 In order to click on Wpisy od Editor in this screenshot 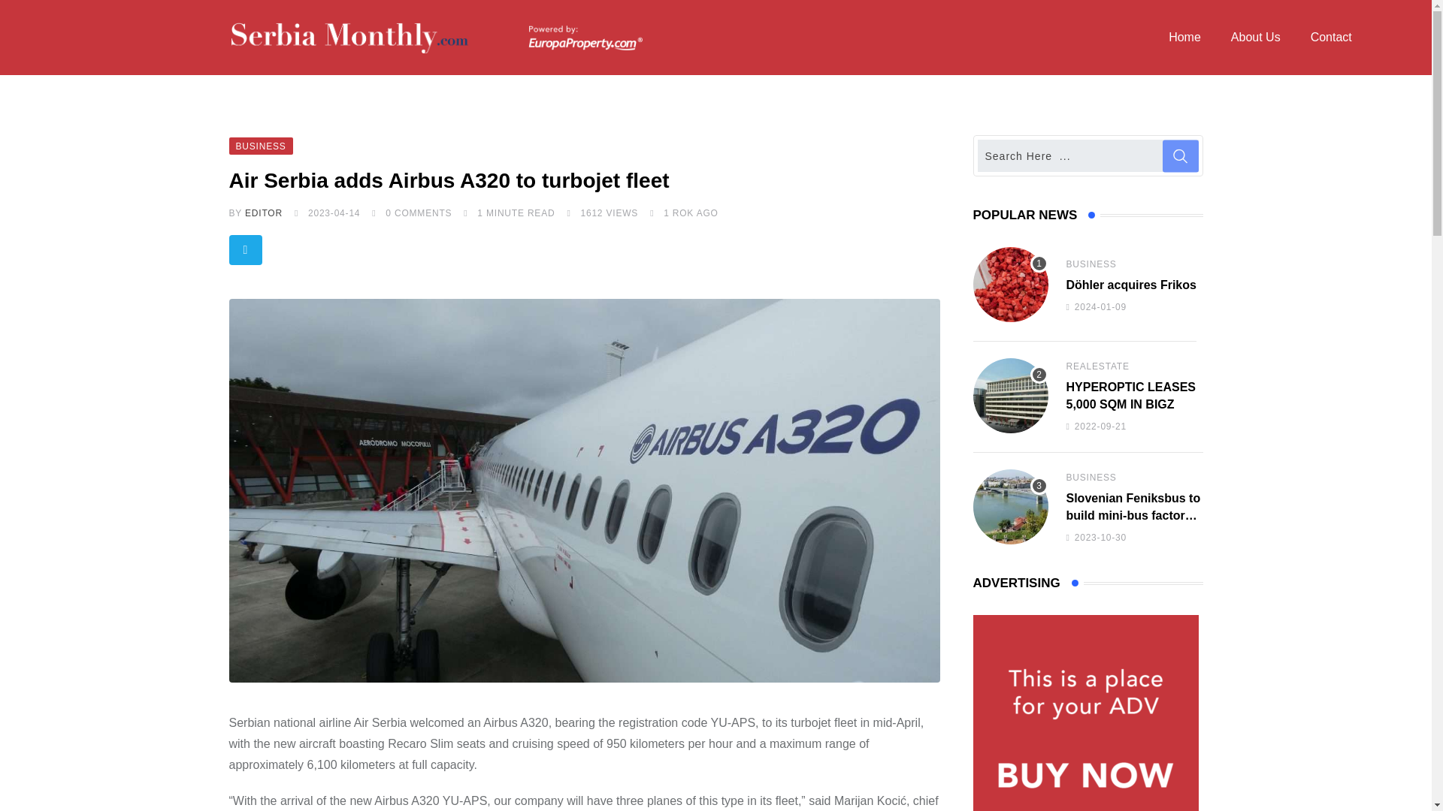, I will do `click(264, 213)`.